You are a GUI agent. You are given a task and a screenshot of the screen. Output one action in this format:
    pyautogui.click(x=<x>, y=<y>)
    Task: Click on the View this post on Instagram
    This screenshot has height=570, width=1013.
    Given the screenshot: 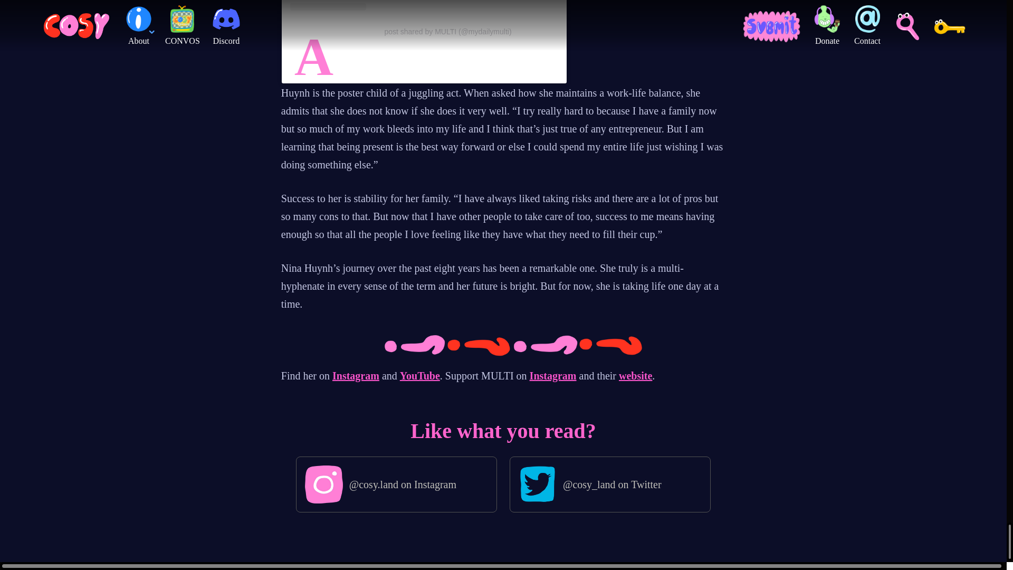 What is the action you would take?
    pyautogui.click(x=424, y=5)
    